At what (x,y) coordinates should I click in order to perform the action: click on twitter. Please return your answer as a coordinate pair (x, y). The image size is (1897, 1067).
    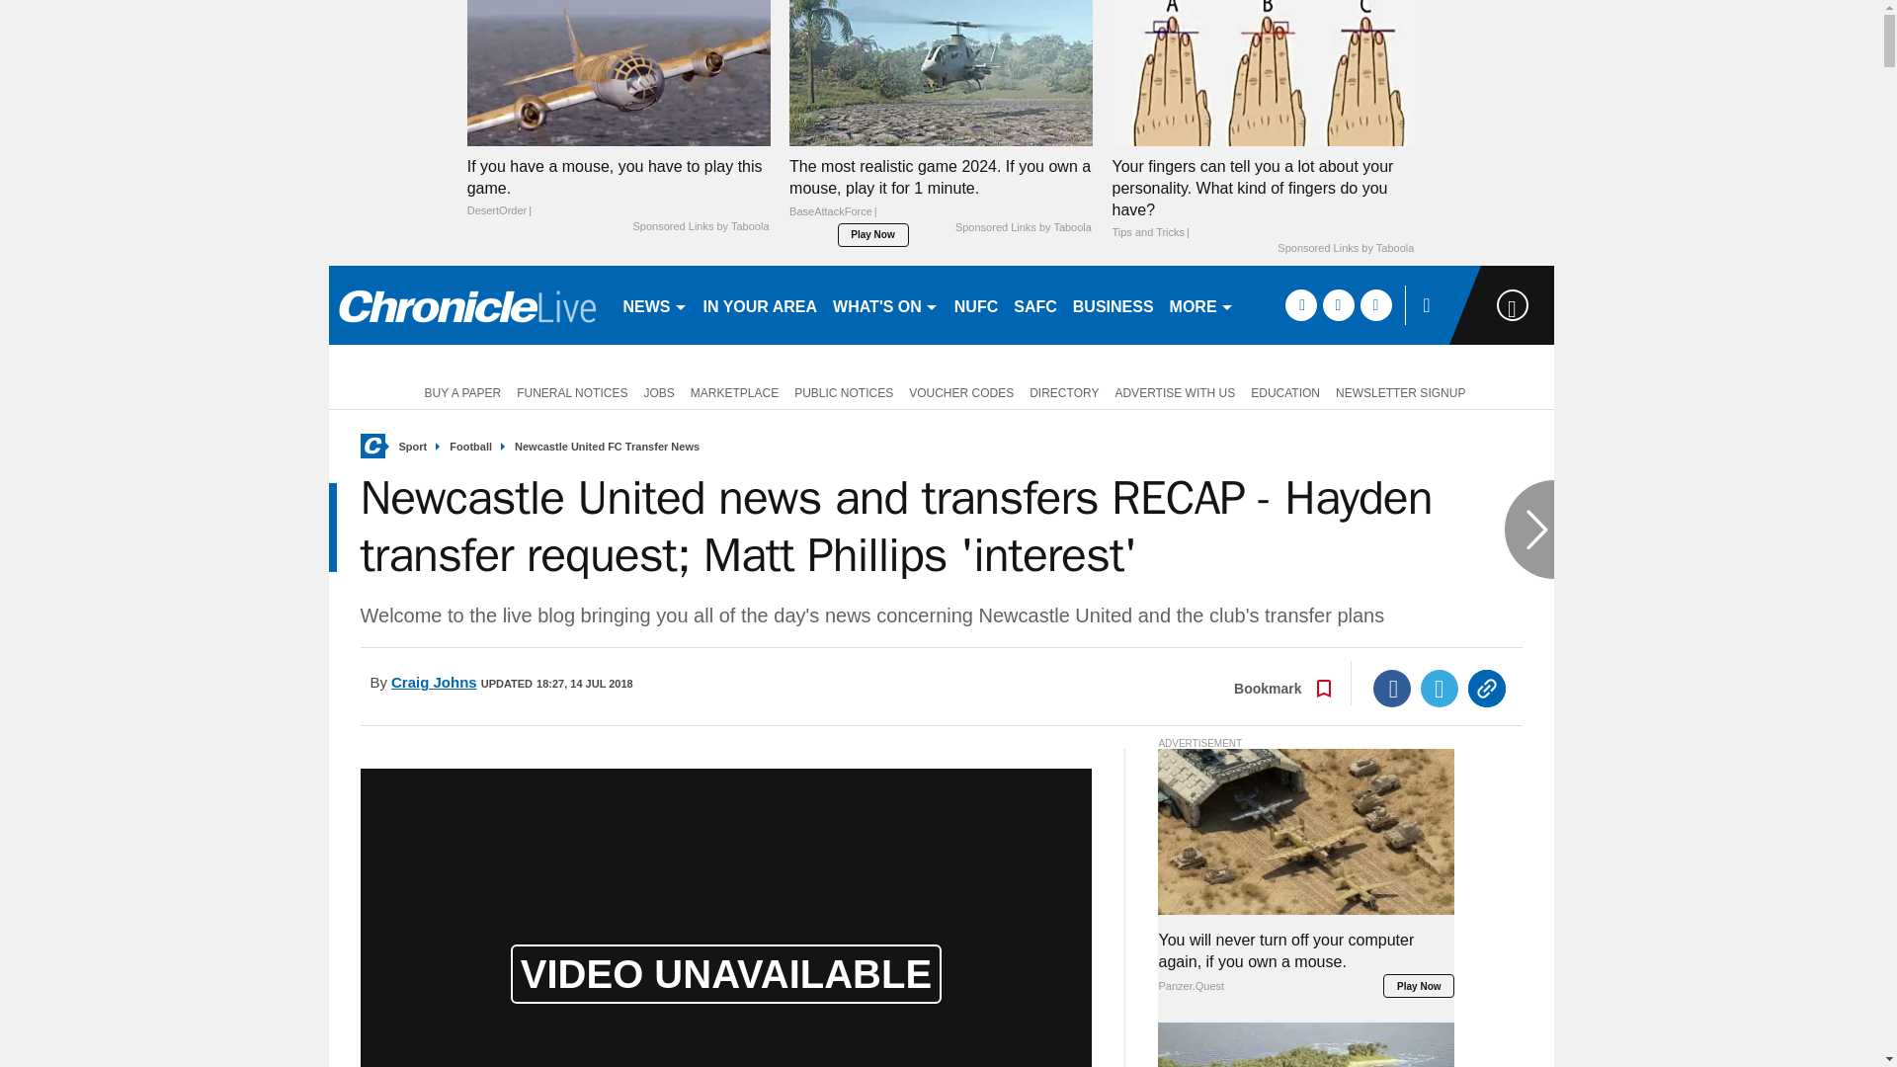
    Looking at the image, I should click on (1338, 304).